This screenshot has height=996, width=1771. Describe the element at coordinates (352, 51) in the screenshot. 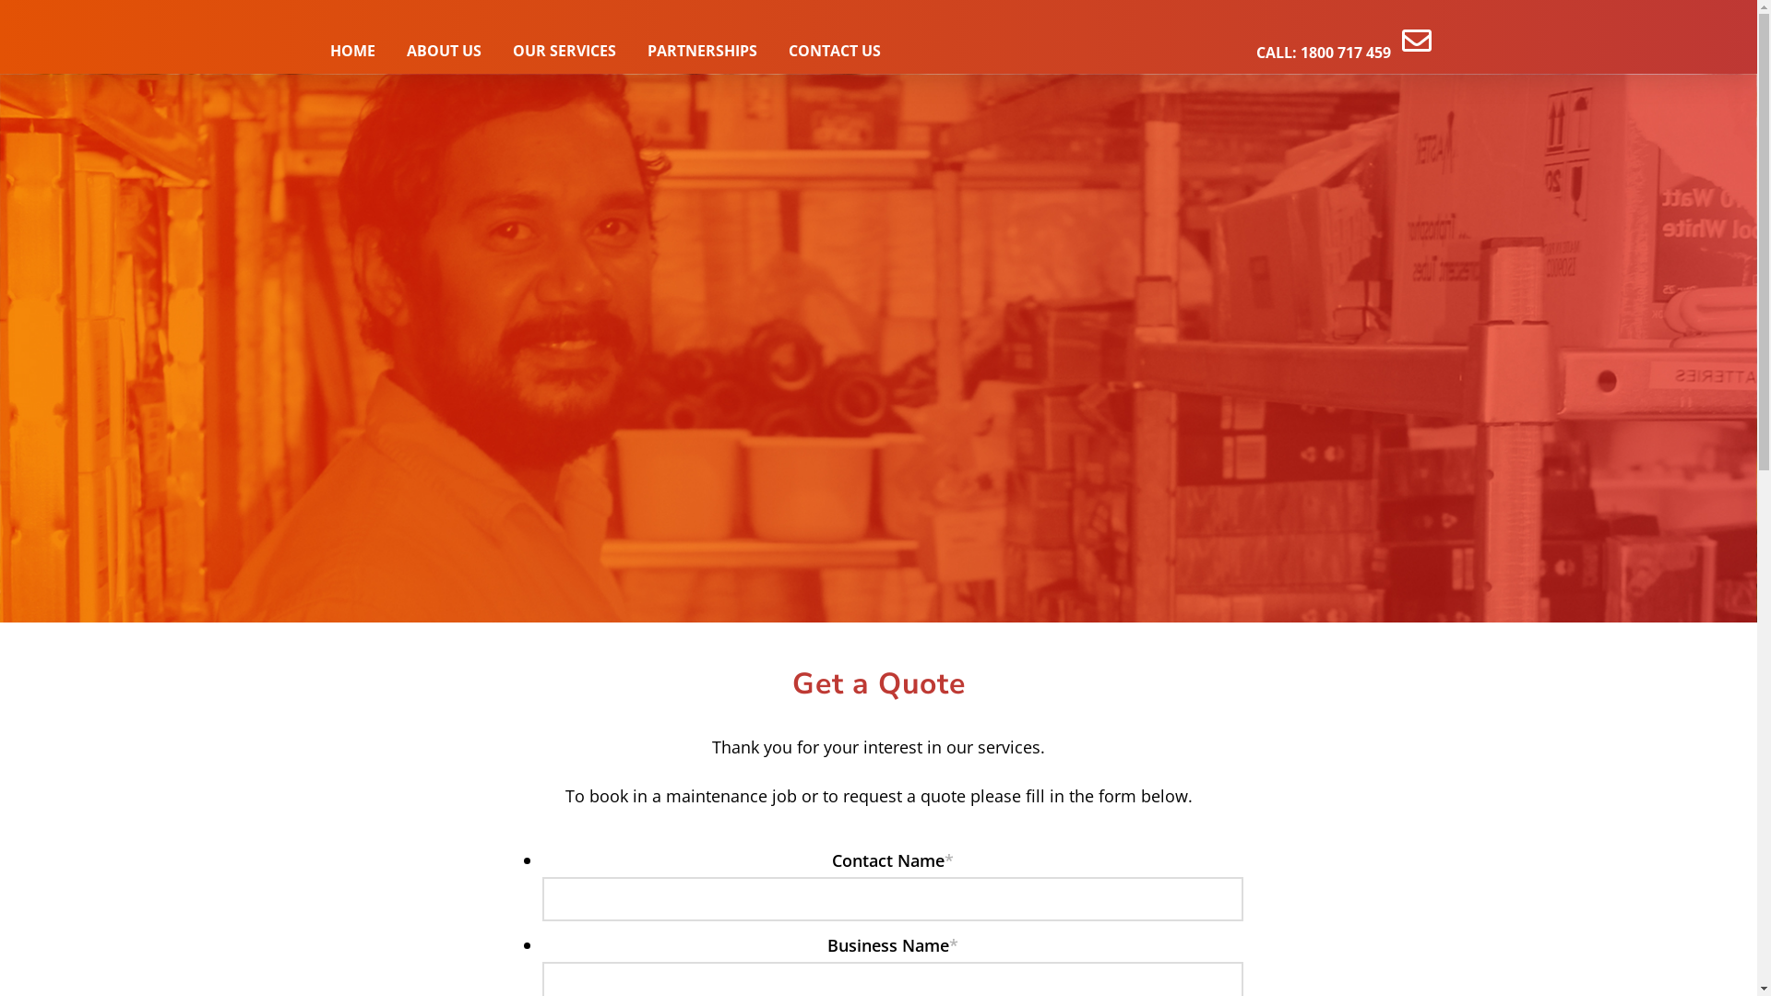

I see `HOME` at that location.